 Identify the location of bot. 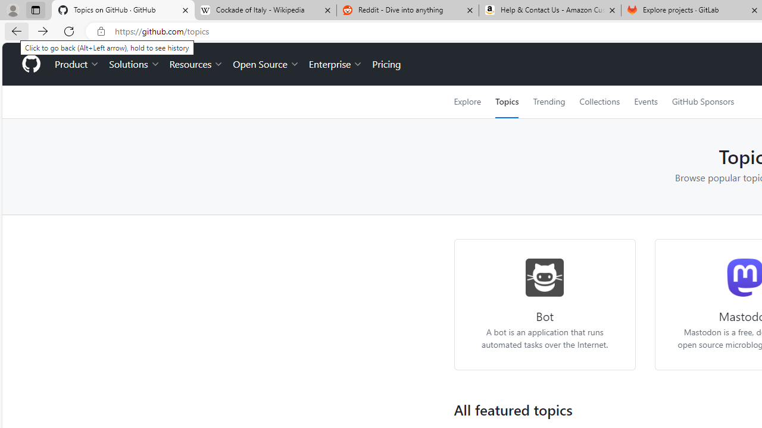
(545, 277).